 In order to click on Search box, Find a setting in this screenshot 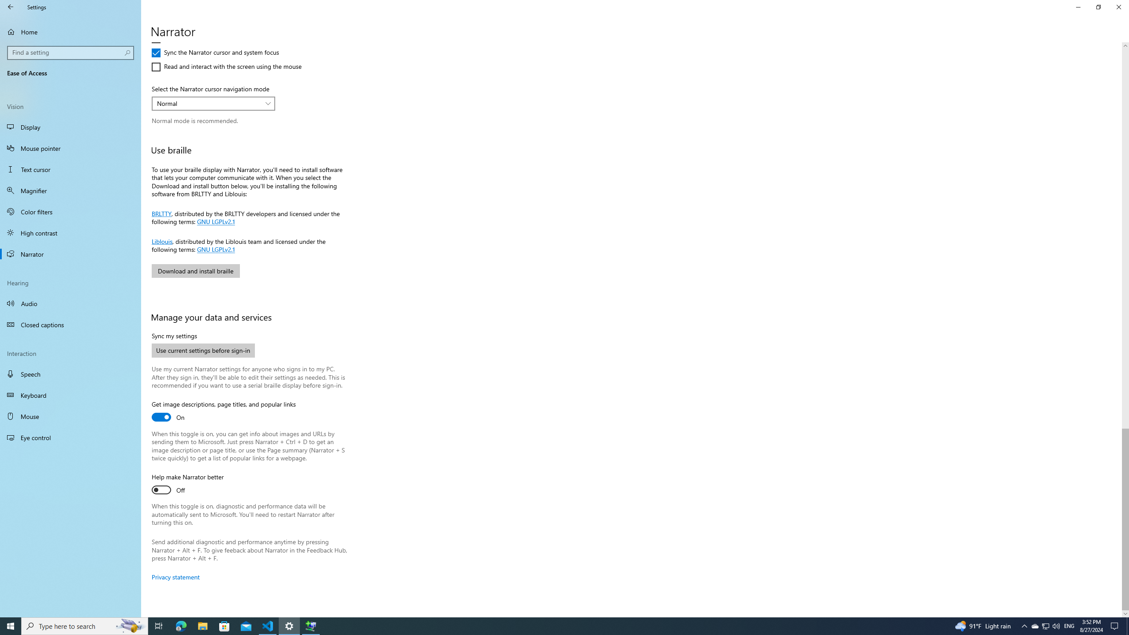, I will do `click(71, 52)`.